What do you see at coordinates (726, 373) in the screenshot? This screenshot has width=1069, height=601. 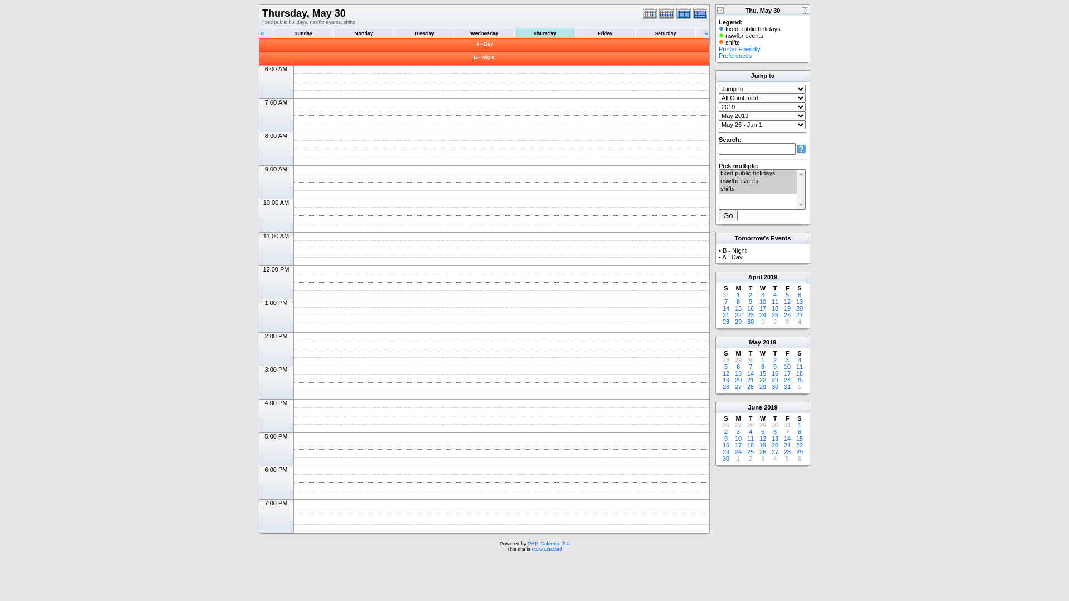 I see `12` at bounding box center [726, 373].